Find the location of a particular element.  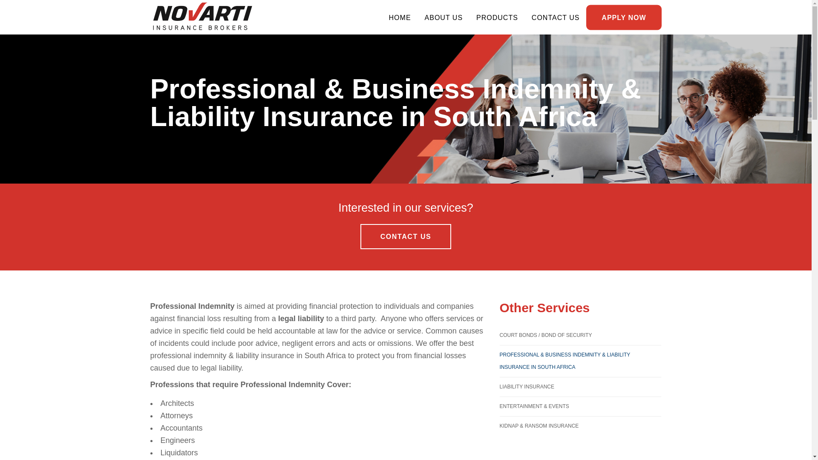

PRODUCTS is located at coordinates (497, 17).